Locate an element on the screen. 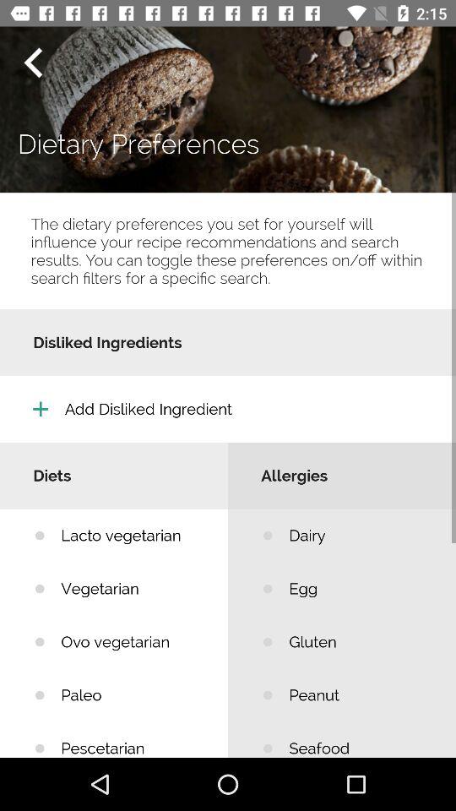 Image resolution: width=456 pixels, height=811 pixels. choose item next to gluten is located at coordinates (132, 694).